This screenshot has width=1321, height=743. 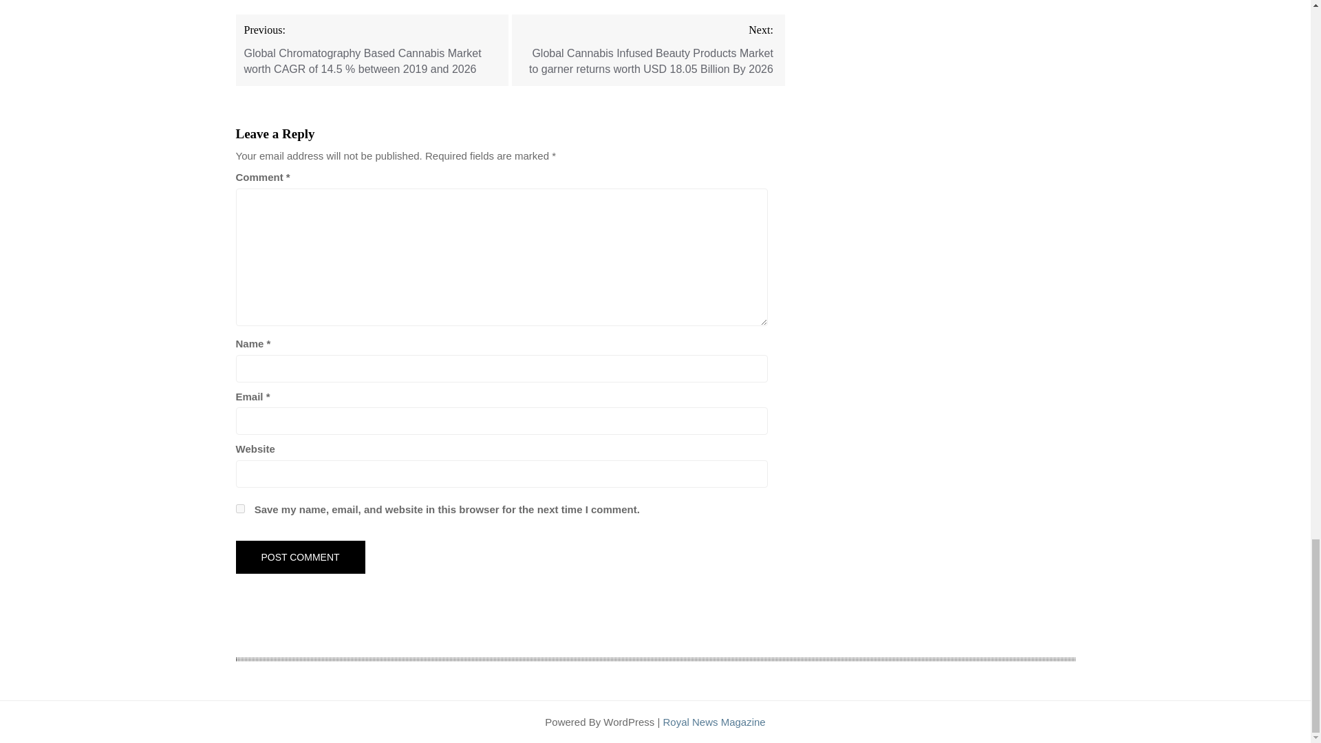 What do you see at coordinates (299, 557) in the screenshot?
I see `Post Comment` at bounding box center [299, 557].